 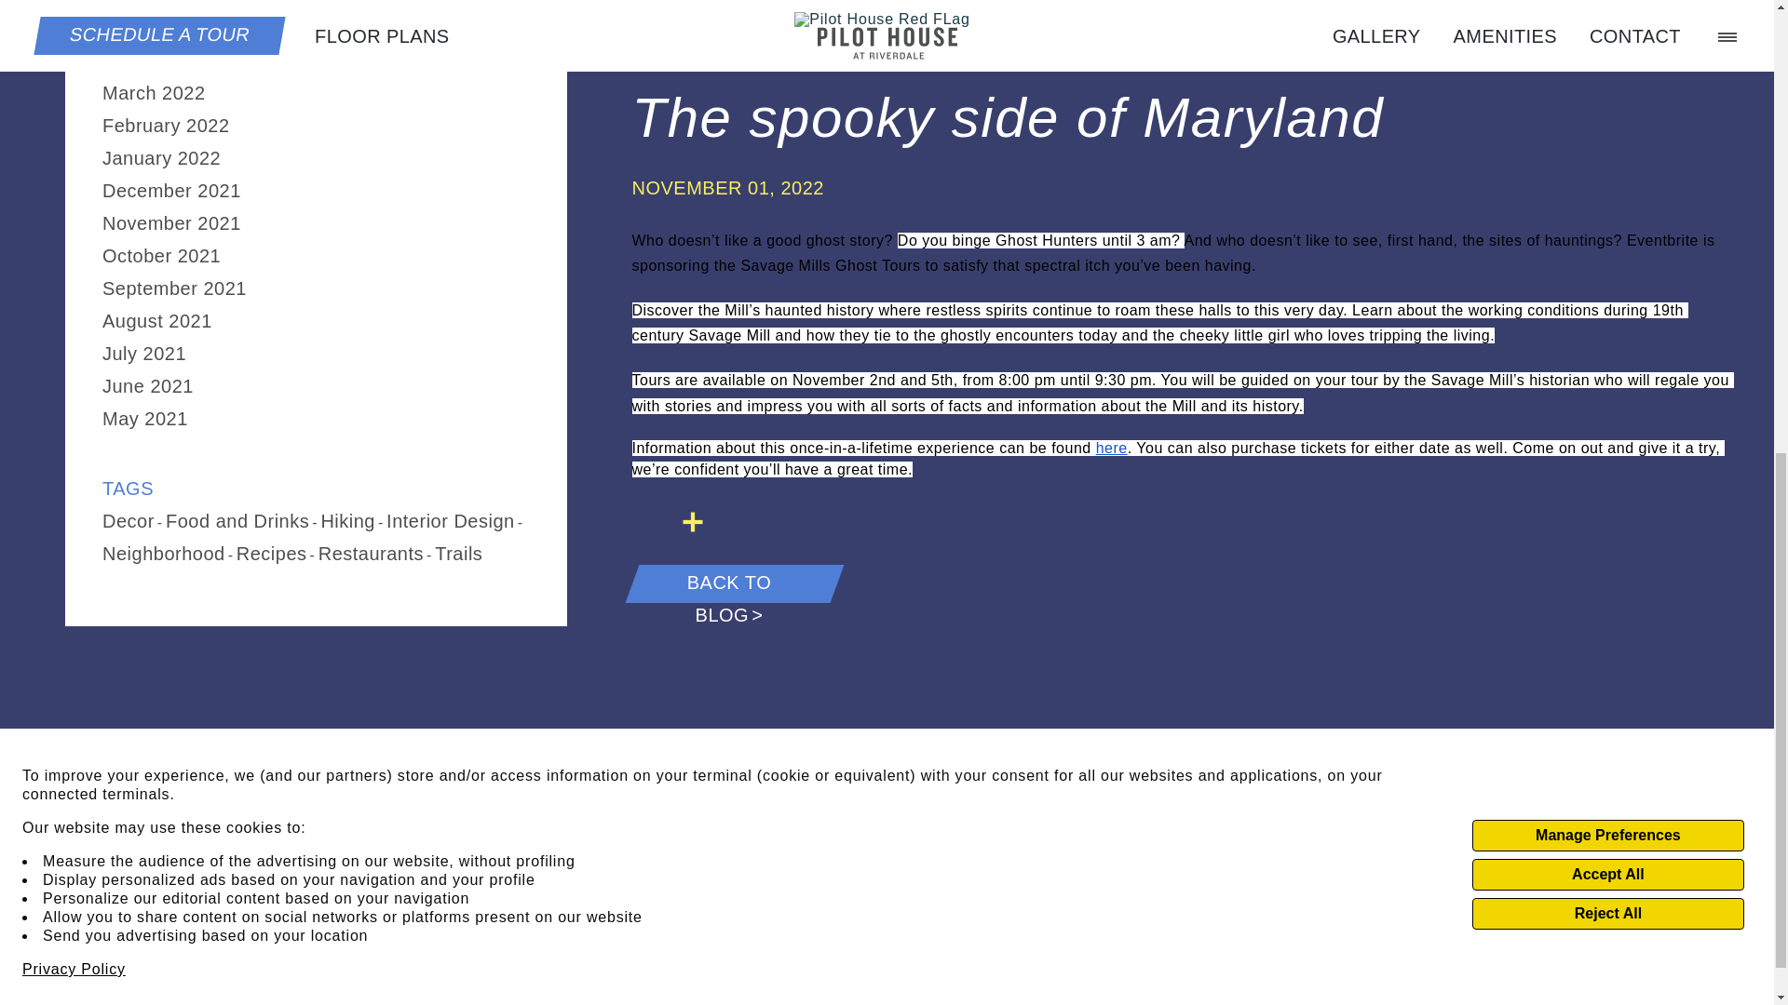 I want to click on Privacy Policy, so click(x=73, y=112).